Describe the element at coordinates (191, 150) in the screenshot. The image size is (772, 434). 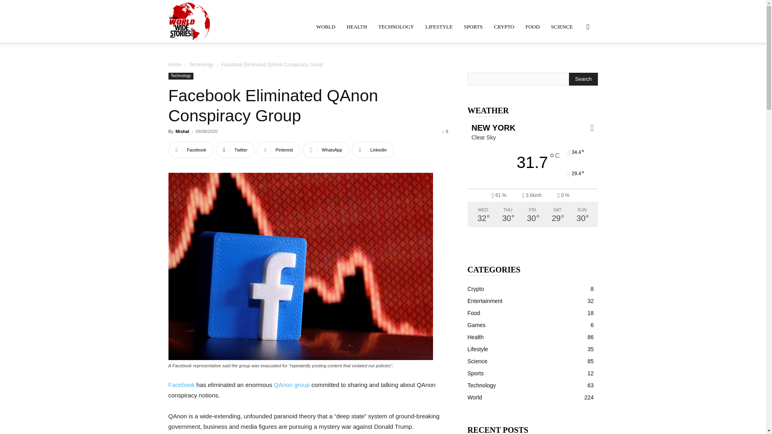
I see `Facebook` at that location.